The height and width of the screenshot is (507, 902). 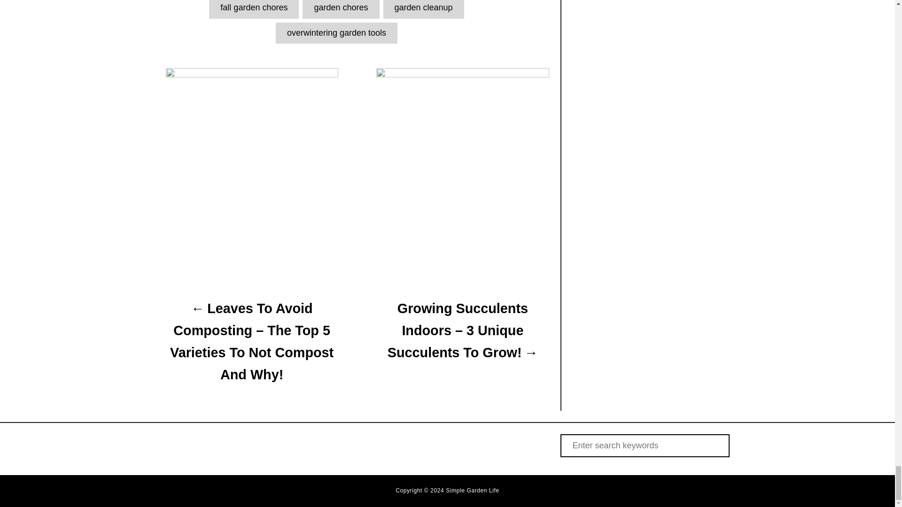 I want to click on fall garden chores, so click(x=254, y=9).